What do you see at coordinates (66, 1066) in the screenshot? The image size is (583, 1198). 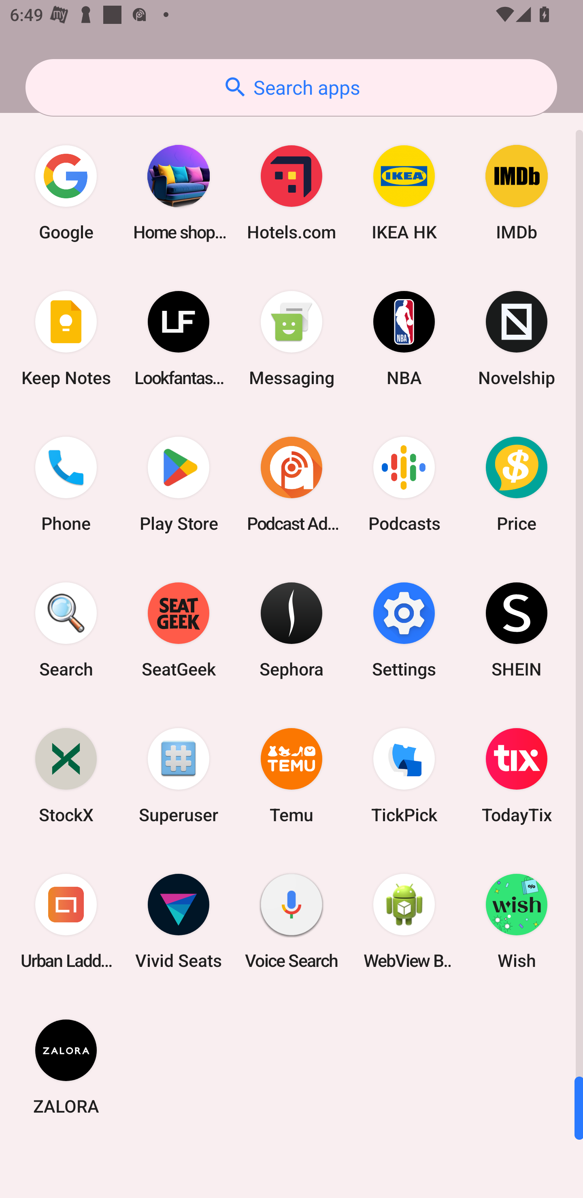 I see `ZALORA` at bounding box center [66, 1066].